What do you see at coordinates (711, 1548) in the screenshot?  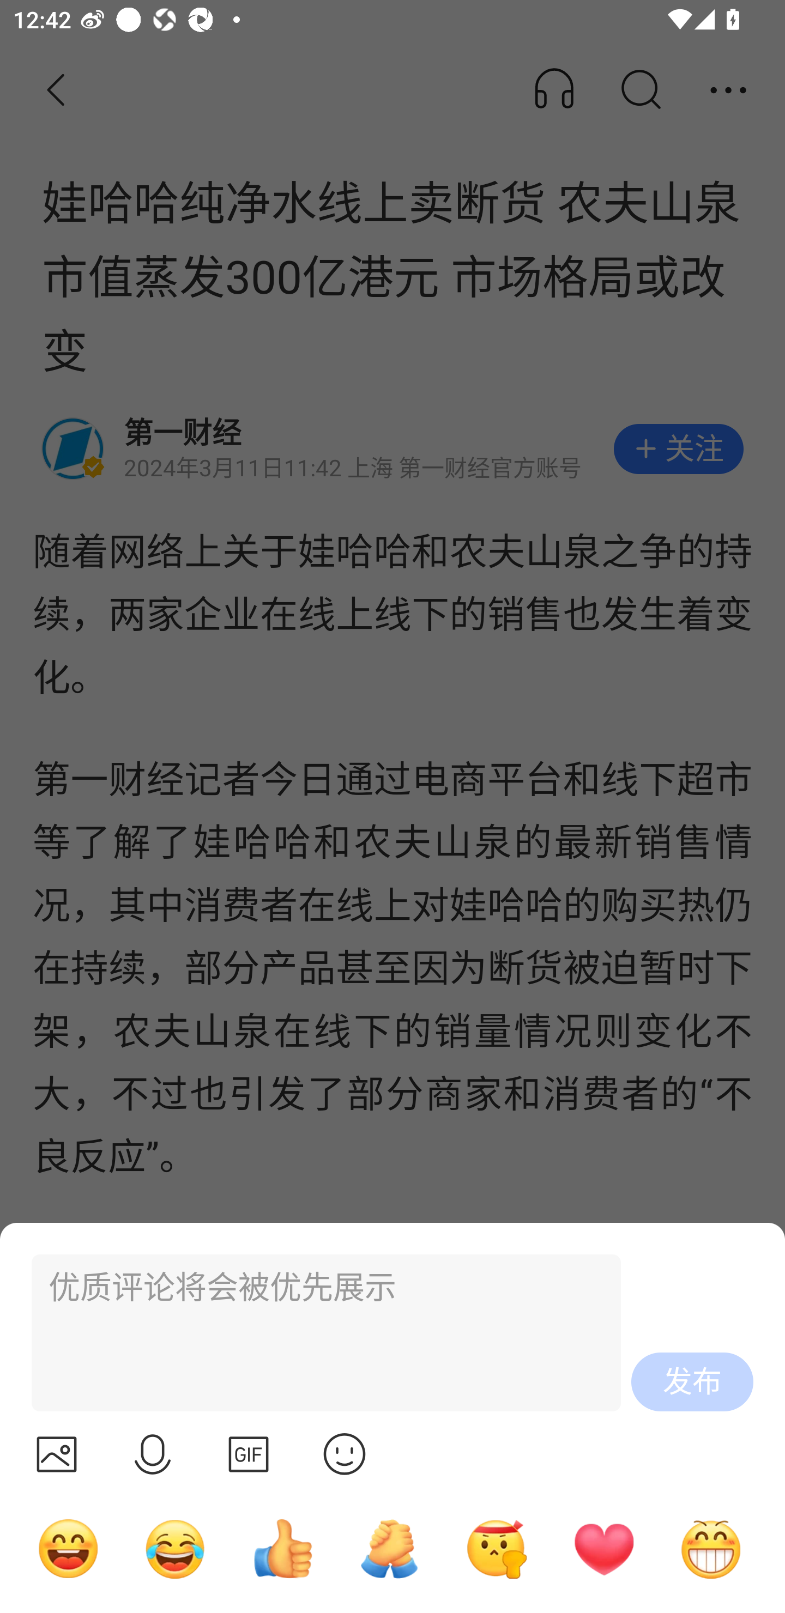 I see `呲牙` at bounding box center [711, 1548].